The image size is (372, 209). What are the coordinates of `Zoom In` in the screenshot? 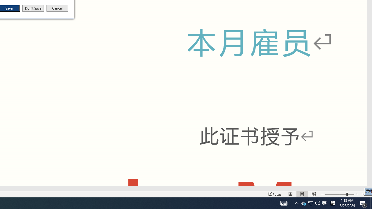 It's located at (274, 194).